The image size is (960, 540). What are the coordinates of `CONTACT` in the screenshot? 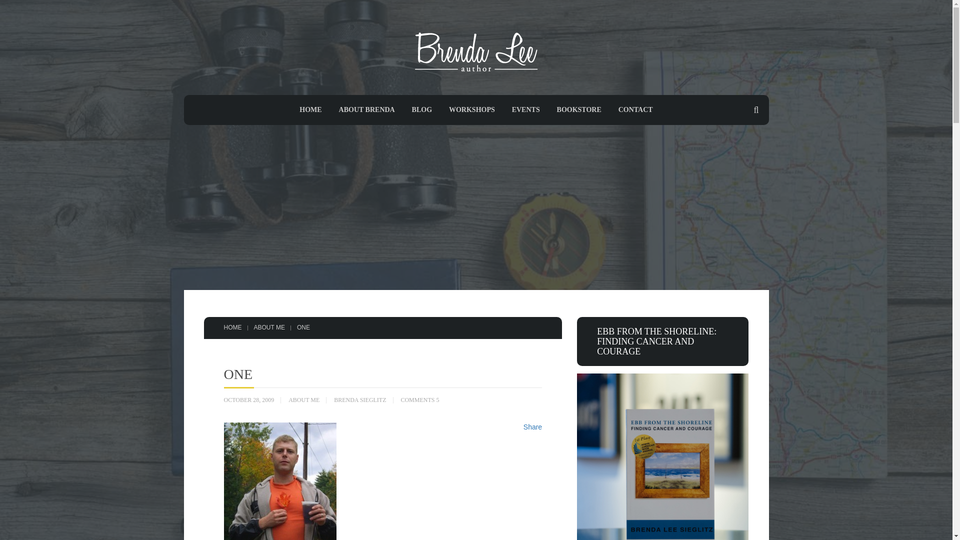 It's located at (635, 109).